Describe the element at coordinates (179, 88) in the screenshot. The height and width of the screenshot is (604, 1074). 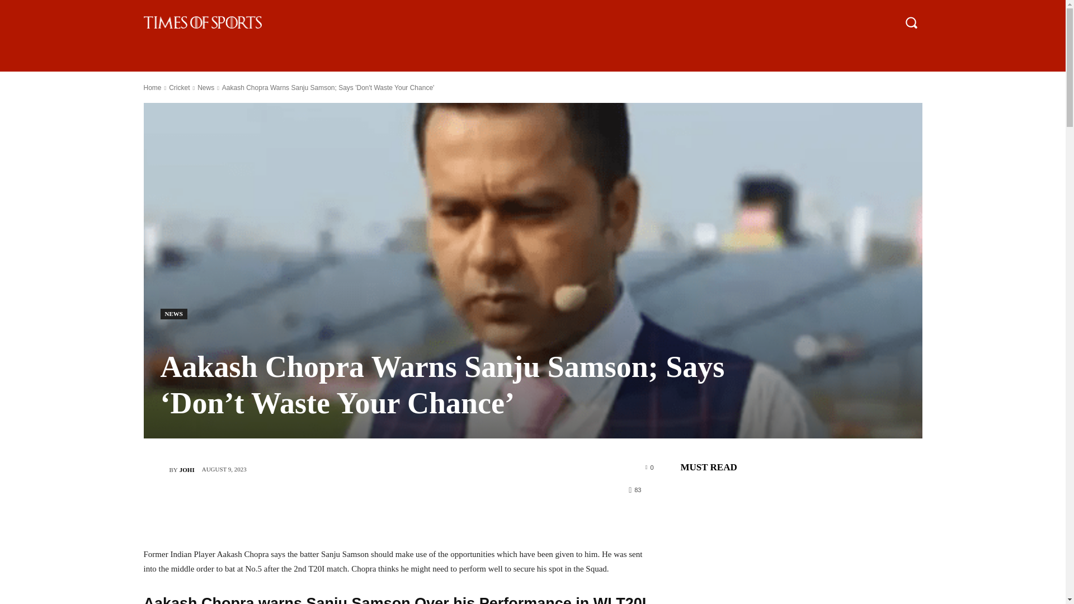
I see `View all posts in Cricket` at that location.